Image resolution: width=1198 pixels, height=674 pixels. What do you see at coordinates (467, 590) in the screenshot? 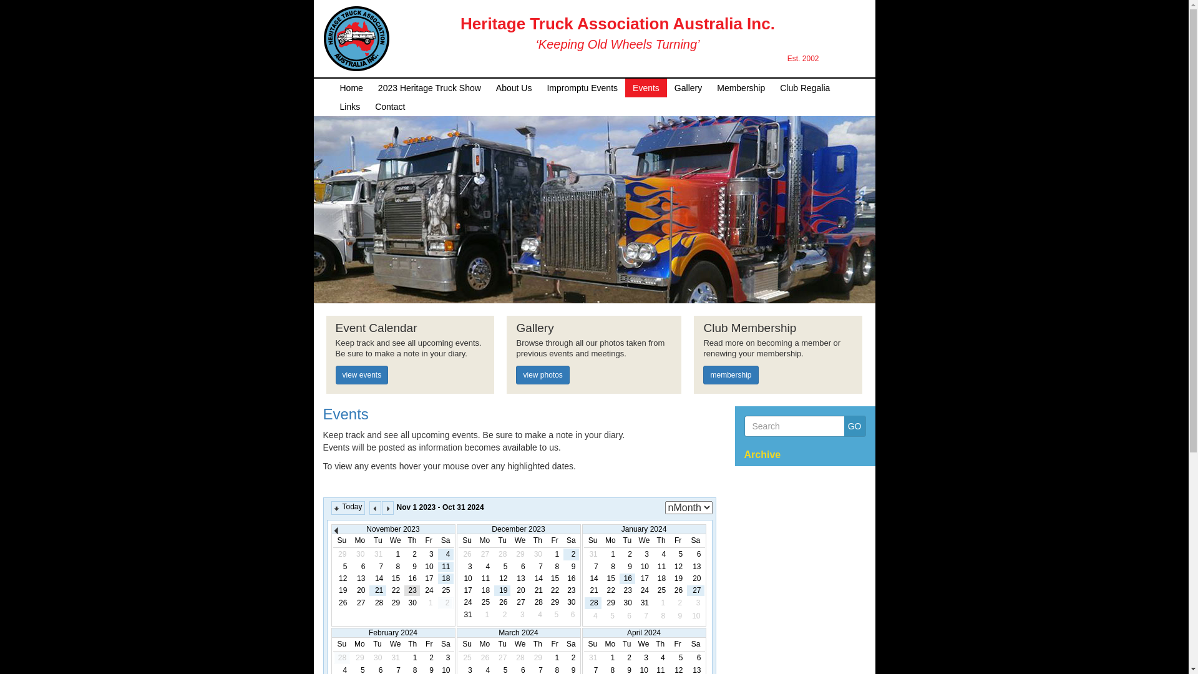
I see `17` at bounding box center [467, 590].